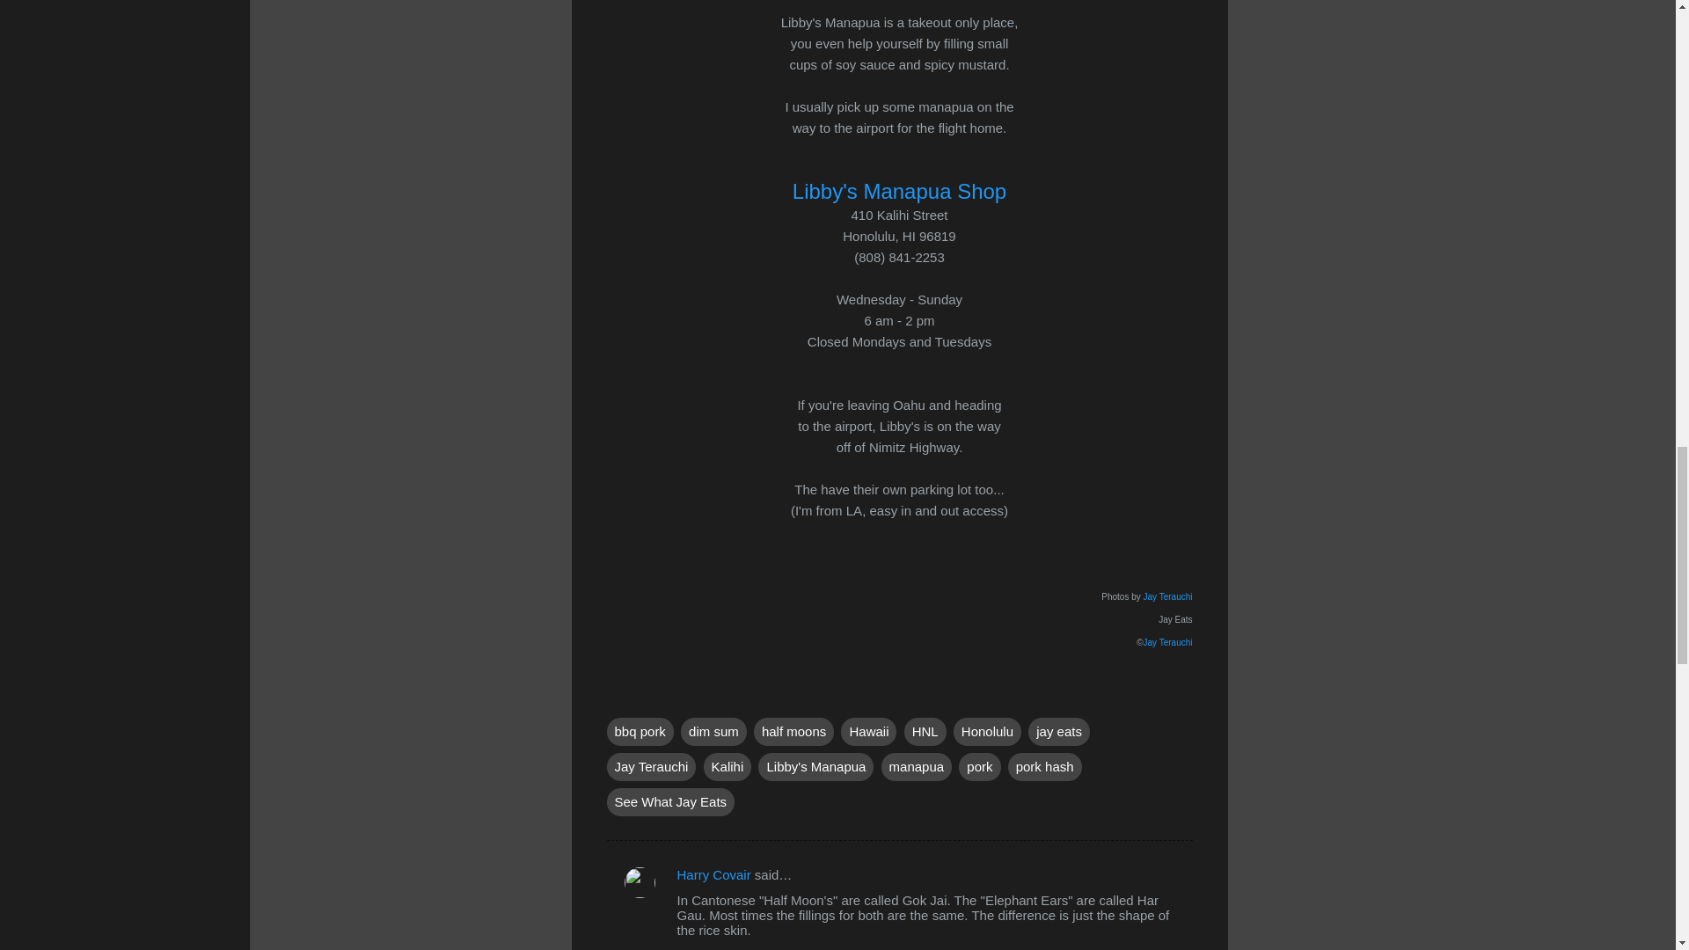 The image size is (1689, 950). Describe the element at coordinates (728, 767) in the screenshot. I see `Kalihi` at that location.